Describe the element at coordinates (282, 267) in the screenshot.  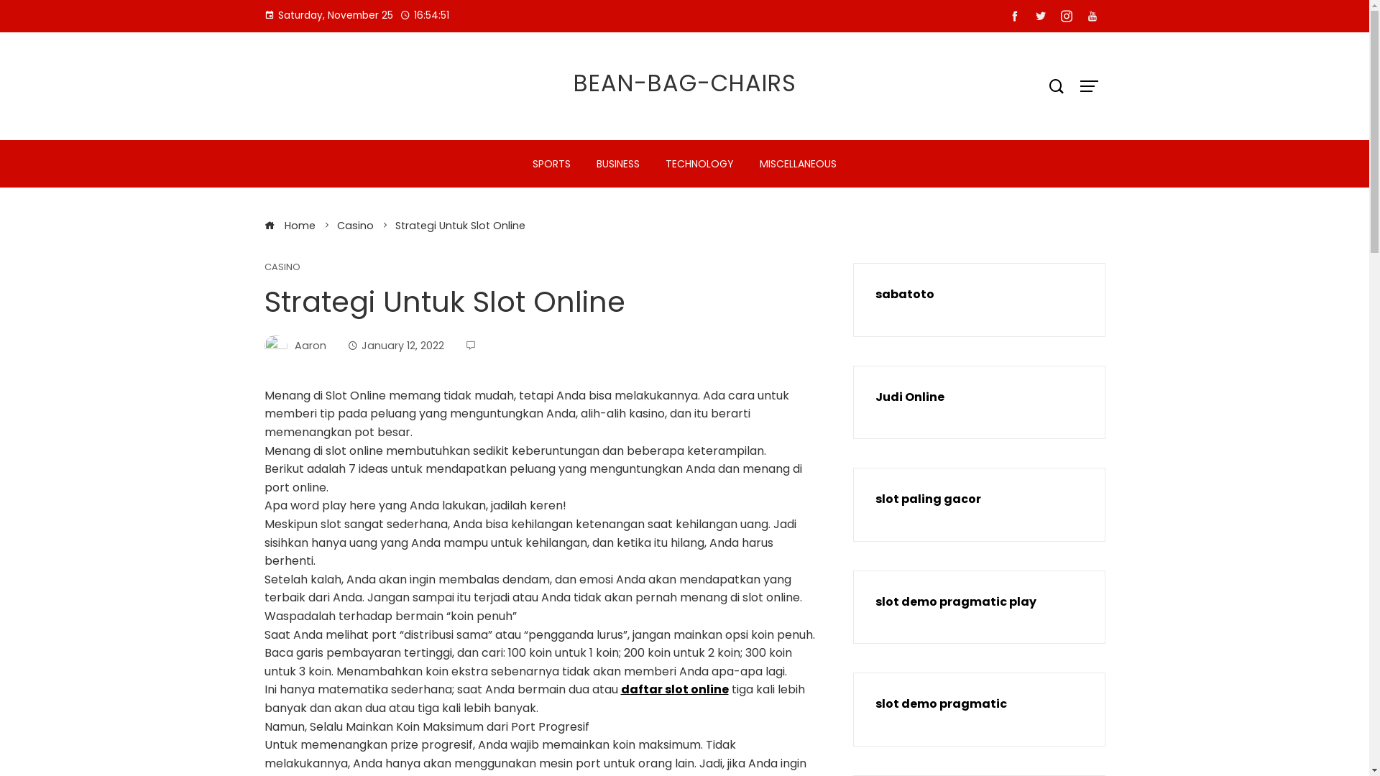
I see `CASINO` at that location.